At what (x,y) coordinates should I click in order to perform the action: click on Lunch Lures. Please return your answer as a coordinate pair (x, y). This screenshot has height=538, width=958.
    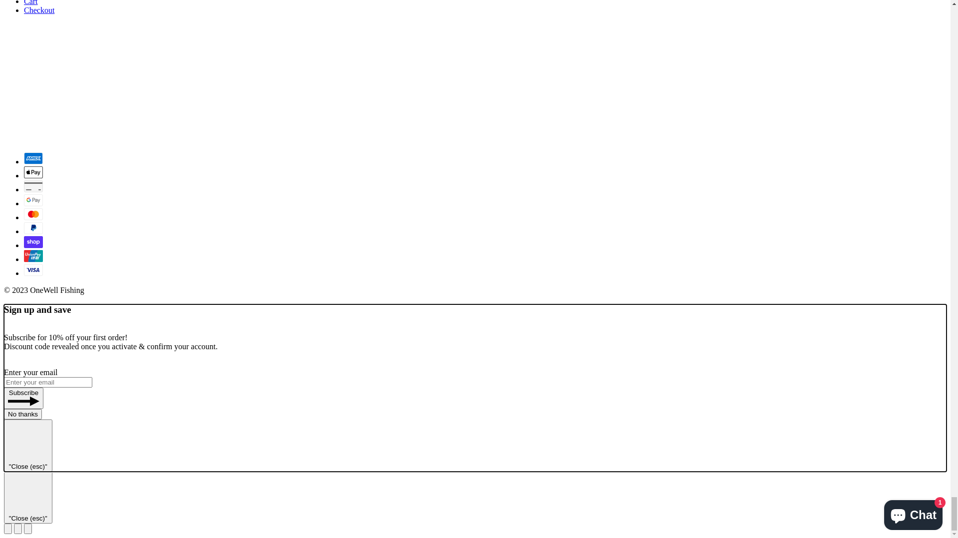
    Looking at the image, I should click on (64, 124).